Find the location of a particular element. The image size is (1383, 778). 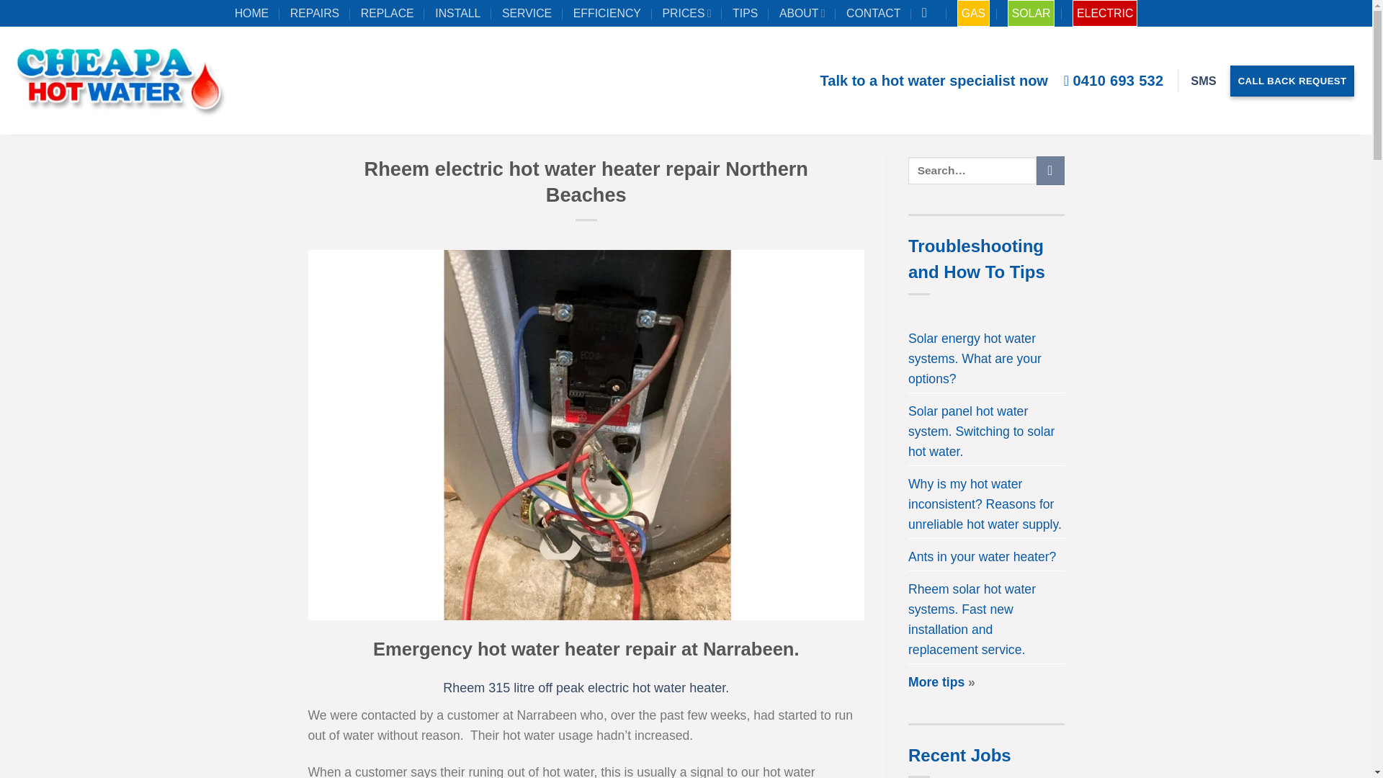

GAS is located at coordinates (973, 13).